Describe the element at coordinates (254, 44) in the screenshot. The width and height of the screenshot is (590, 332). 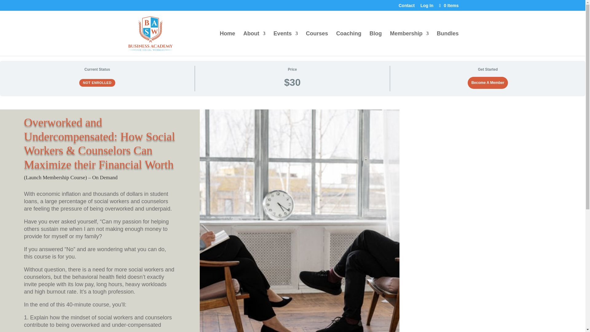
I see `About` at that location.